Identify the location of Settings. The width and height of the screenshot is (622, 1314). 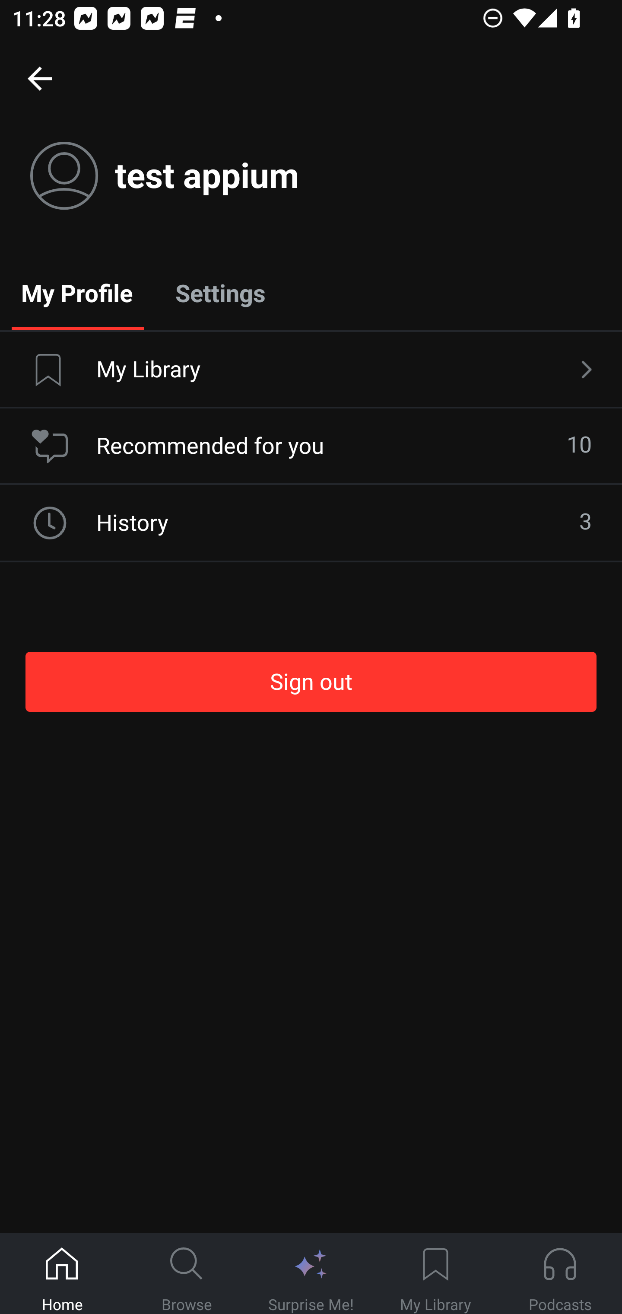
(220, 292).